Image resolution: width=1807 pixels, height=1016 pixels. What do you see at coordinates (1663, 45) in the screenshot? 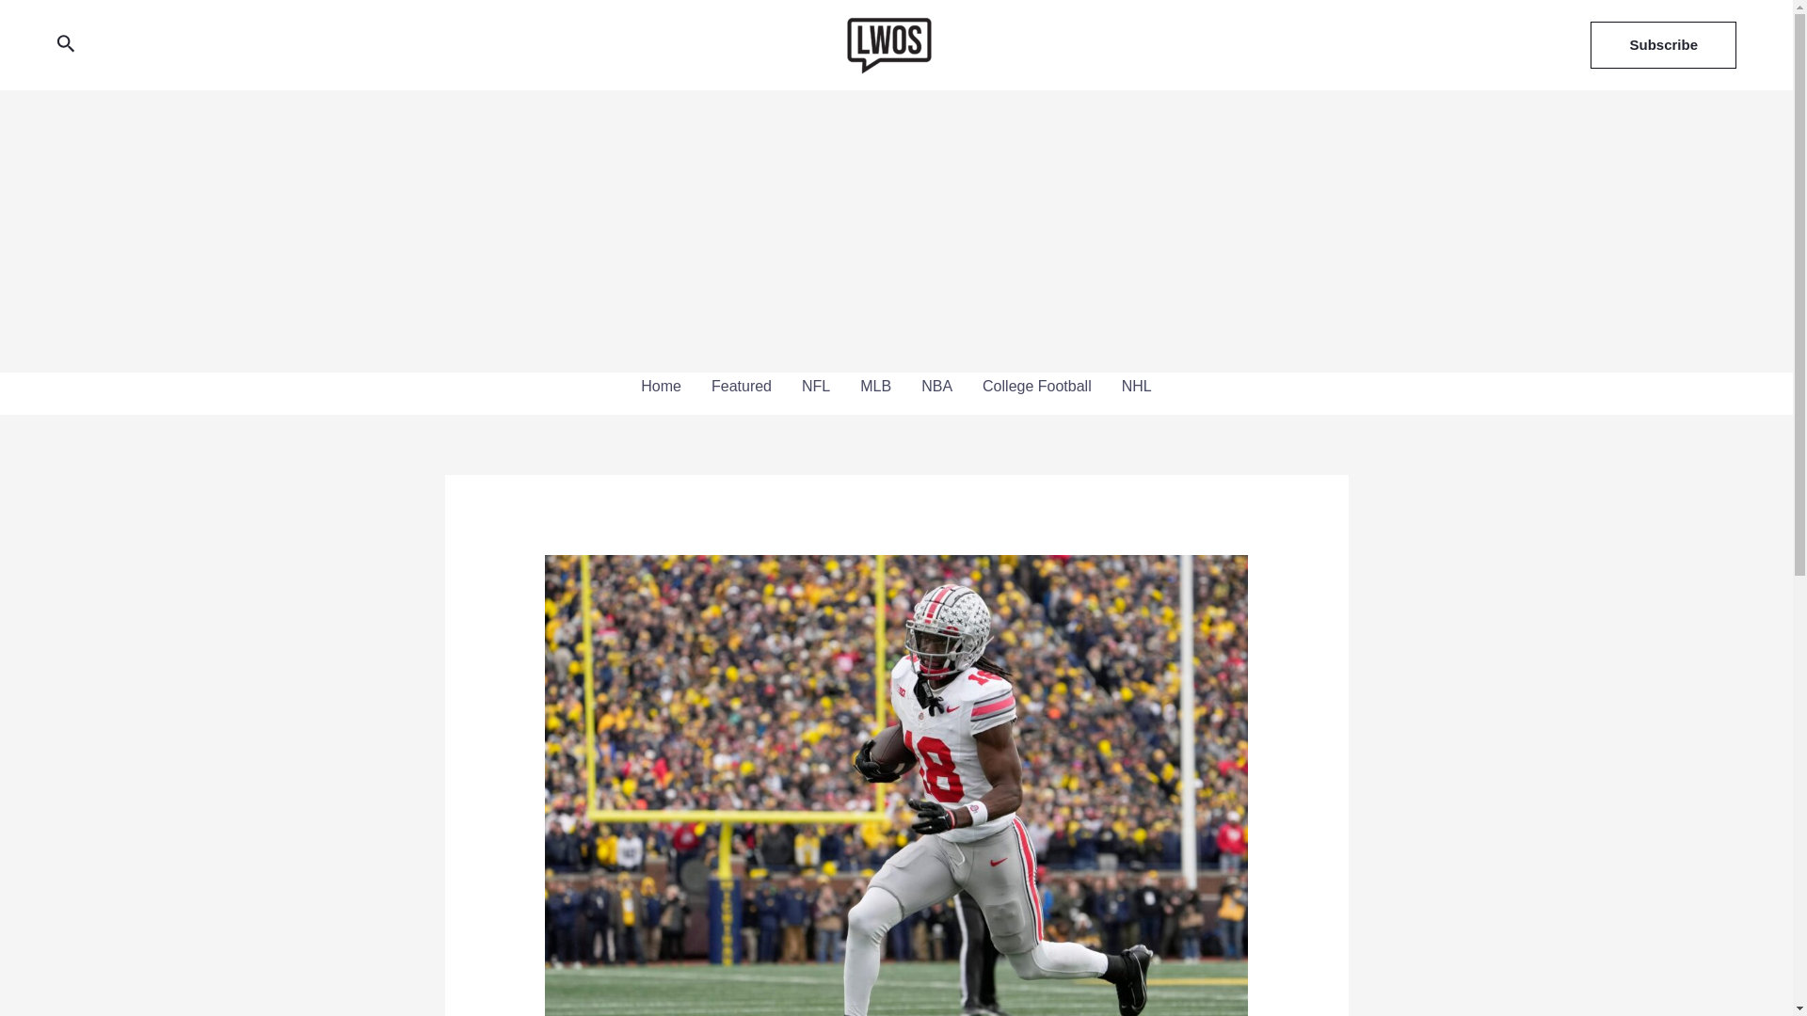
I see `Subscribe` at bounding box center [1663, 45].